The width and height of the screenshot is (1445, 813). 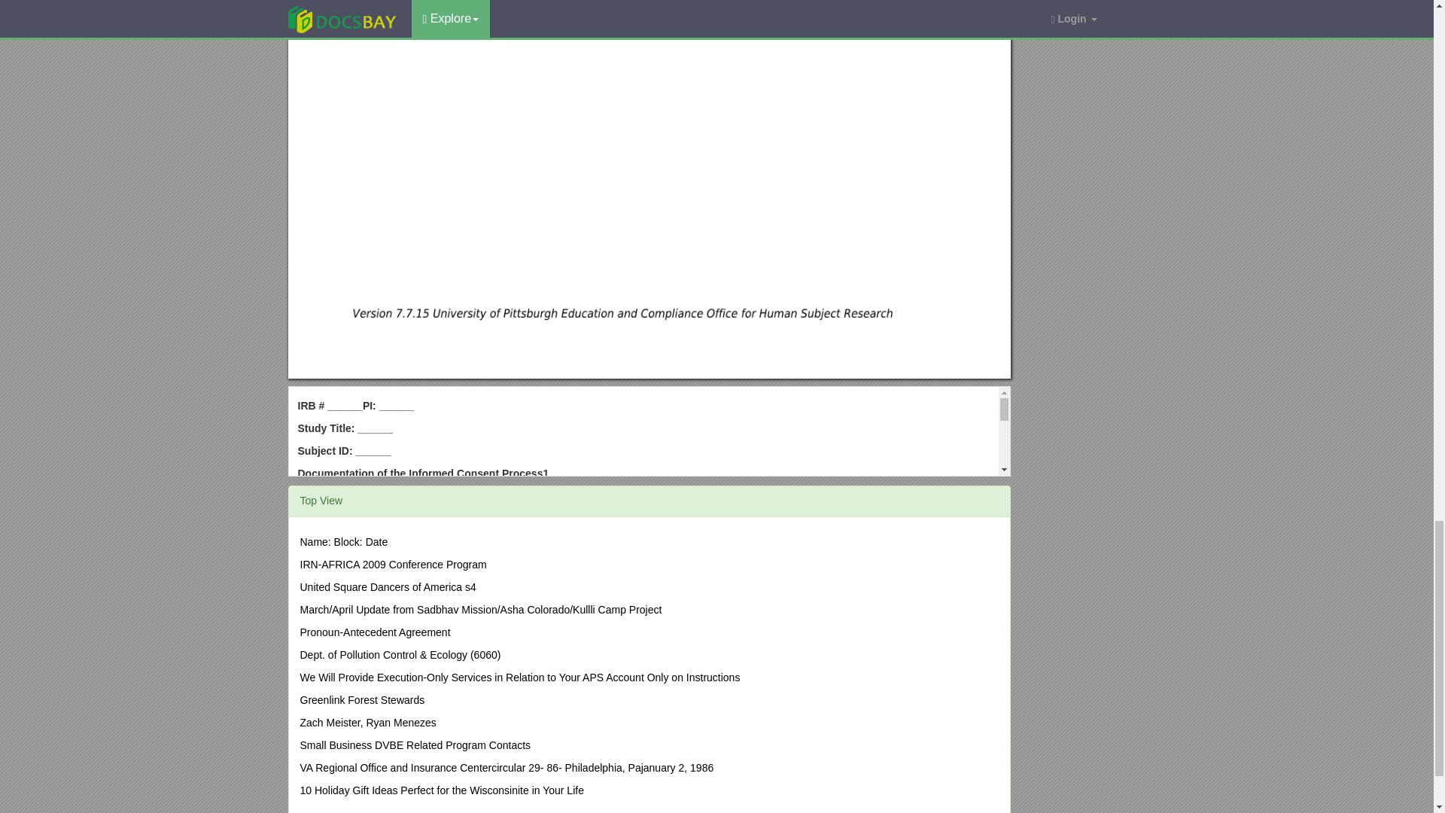 What do you see at coordinates (374, 632) in the screenshot?
I see `Pronoun-Antecedent Agreement` at bounding box center [374, 632].